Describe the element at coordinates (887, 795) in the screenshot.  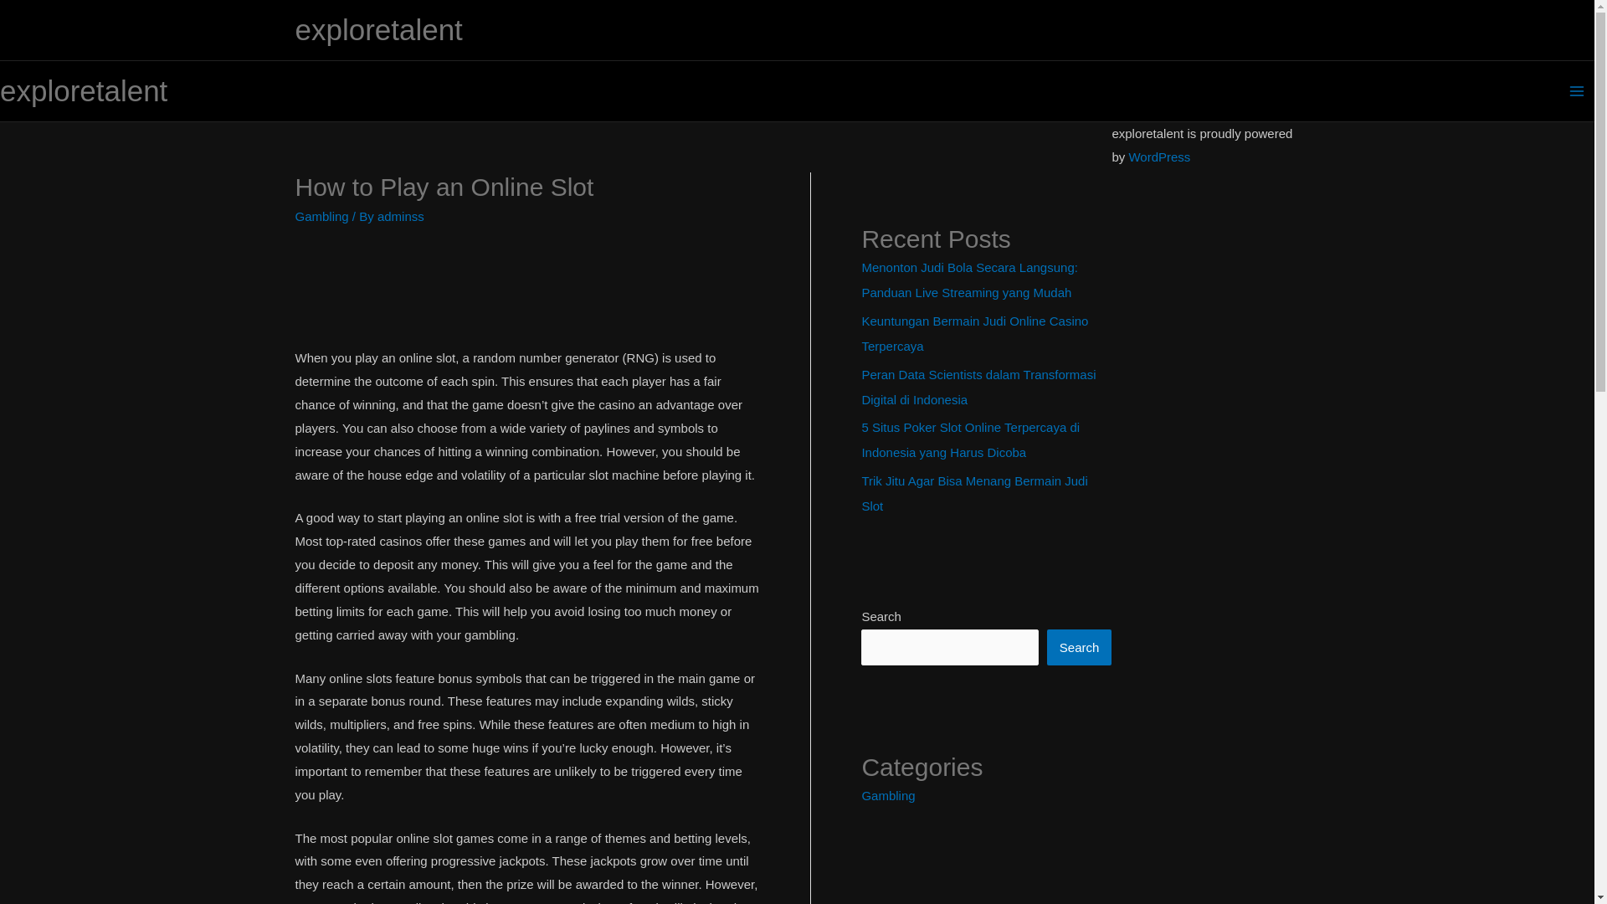
I see `Gambling` at that location.